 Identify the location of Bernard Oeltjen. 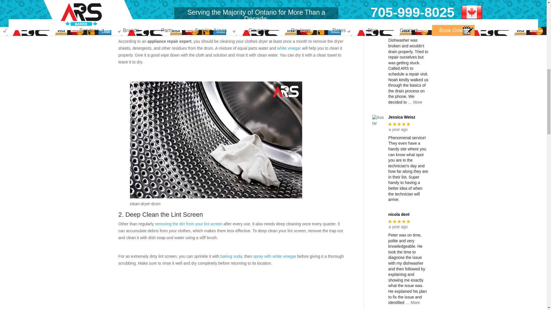
(408, 20).